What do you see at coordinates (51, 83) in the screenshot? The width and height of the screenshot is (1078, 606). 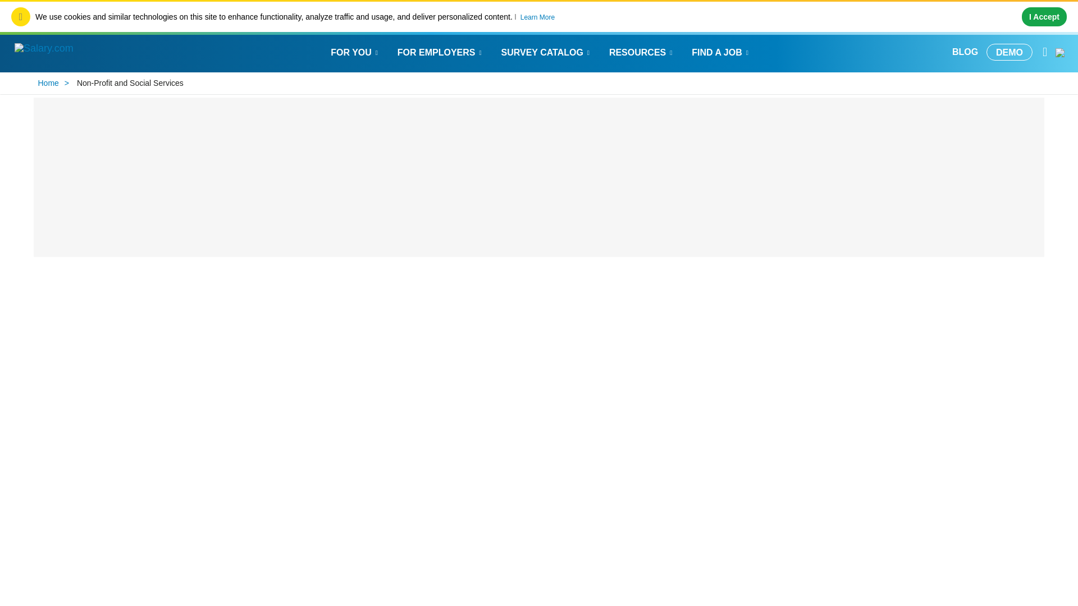 I see `Home` at bounding box center [51, 83].